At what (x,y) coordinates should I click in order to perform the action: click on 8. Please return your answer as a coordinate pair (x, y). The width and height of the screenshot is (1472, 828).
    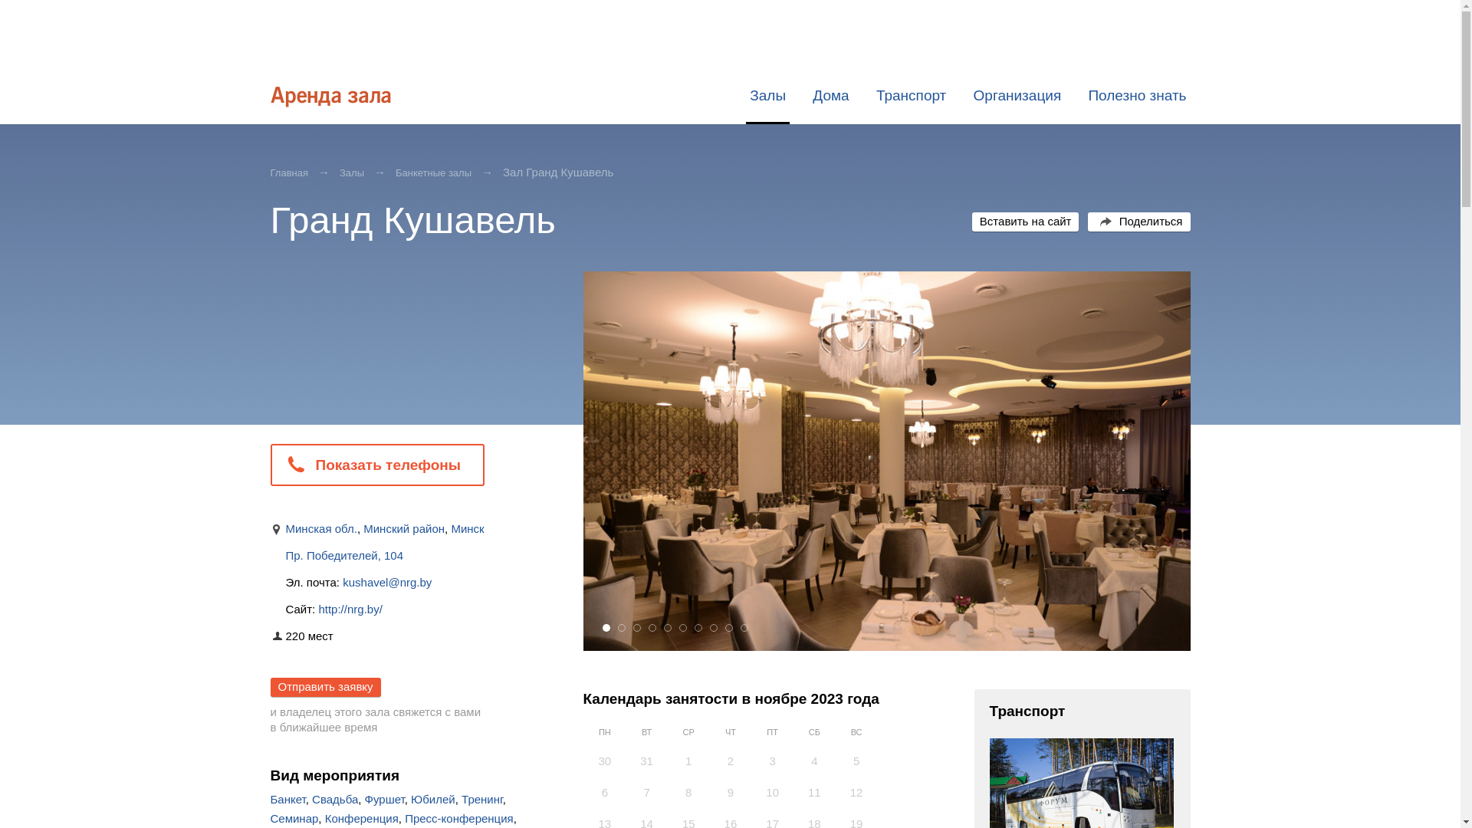
    Looking at the image, I should click on (714, 628).